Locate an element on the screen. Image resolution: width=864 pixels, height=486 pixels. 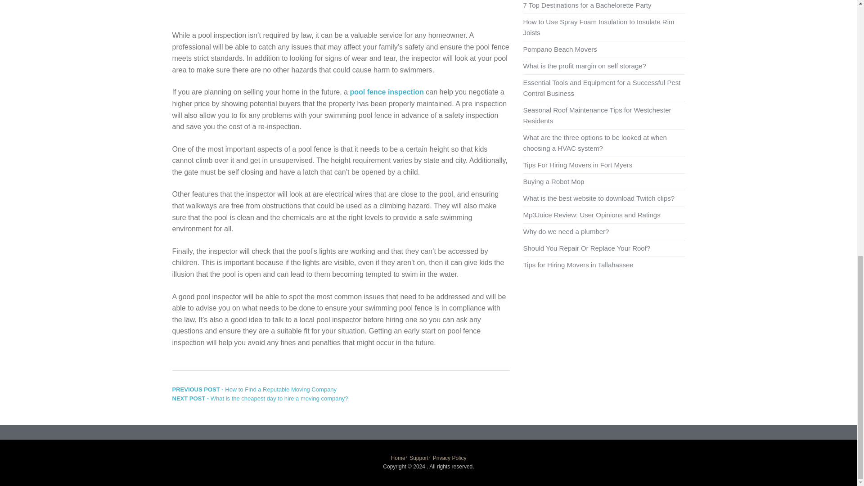
Mp3Juice Review: User Opinions and Ratings is located at coordinates (591, 215).